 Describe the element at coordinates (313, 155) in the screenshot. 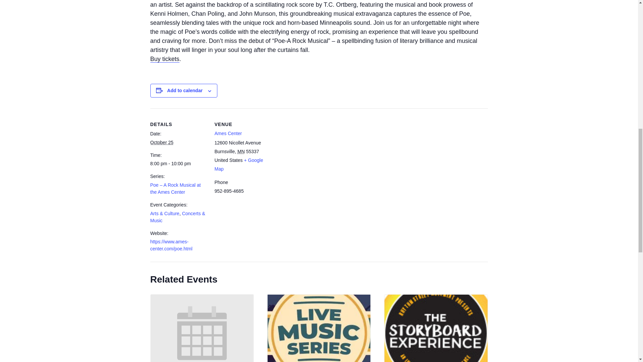

I see `Google maps iframe displaying the address to Ames Center` at that location.